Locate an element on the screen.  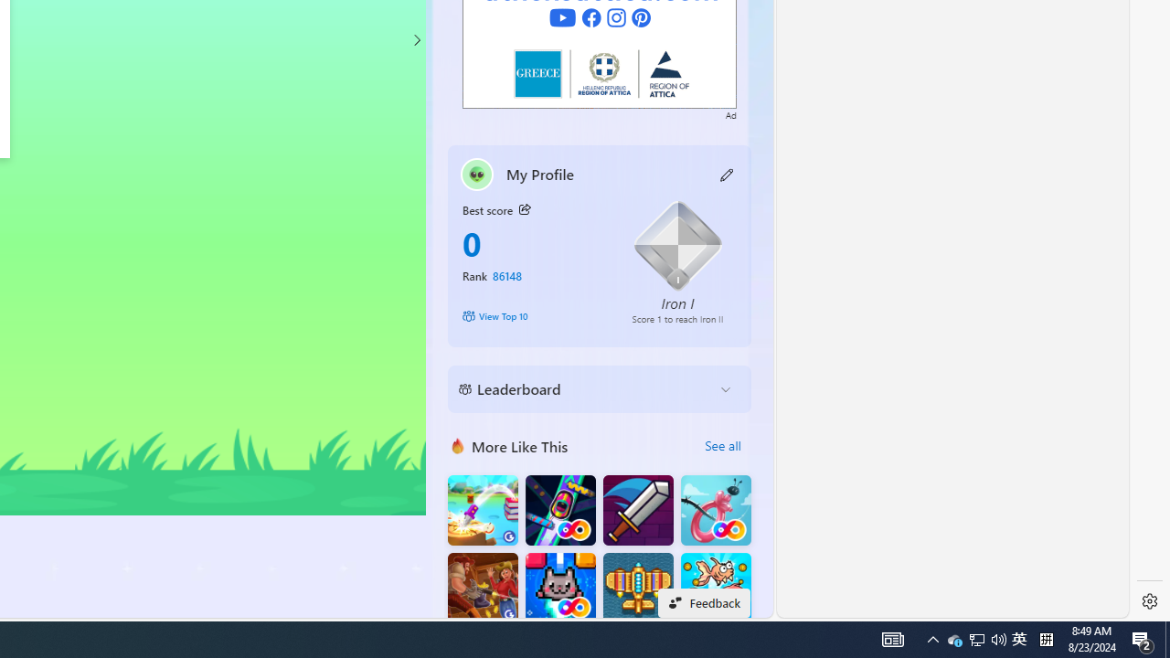
Dungeon Master Knight is located at coordinates (638, 510).